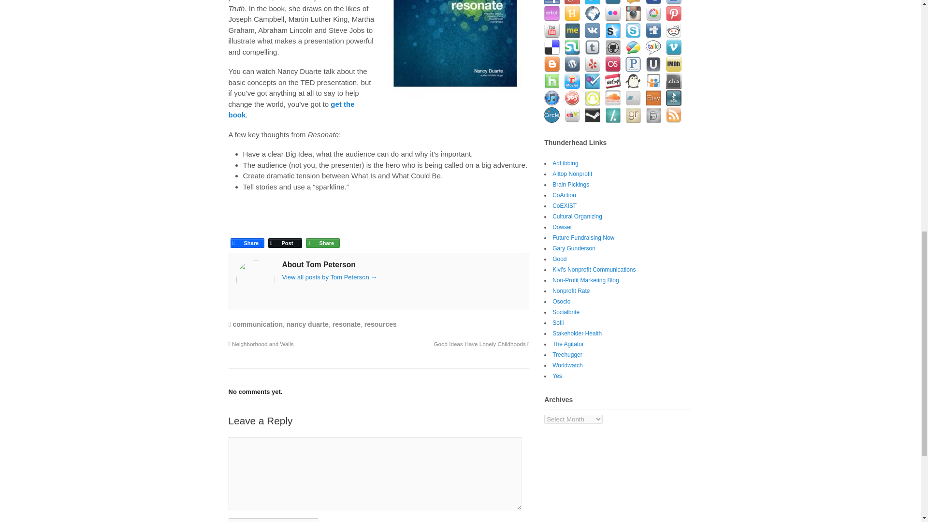  I want to click on Resonate, Nancy Duarte, so click(455, 49).